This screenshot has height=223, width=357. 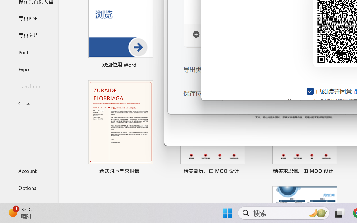 What do you see at coordinates (341, 172) in the screenshot?
I see `Pin to list` at bounding box center [341, 172].